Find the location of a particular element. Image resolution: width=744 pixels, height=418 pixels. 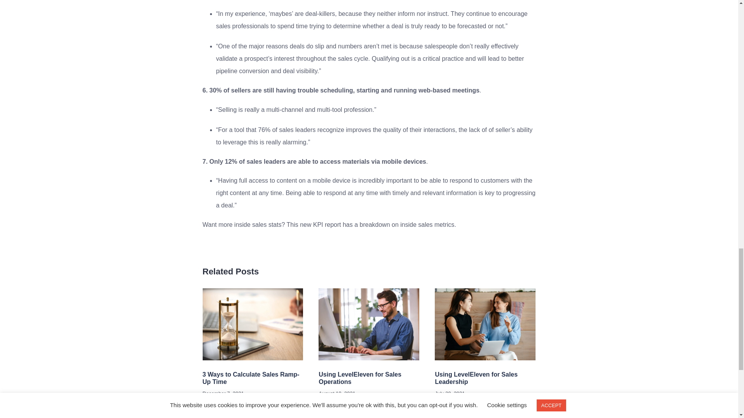

December 7, 2021 is located at coordinates (223, 393).